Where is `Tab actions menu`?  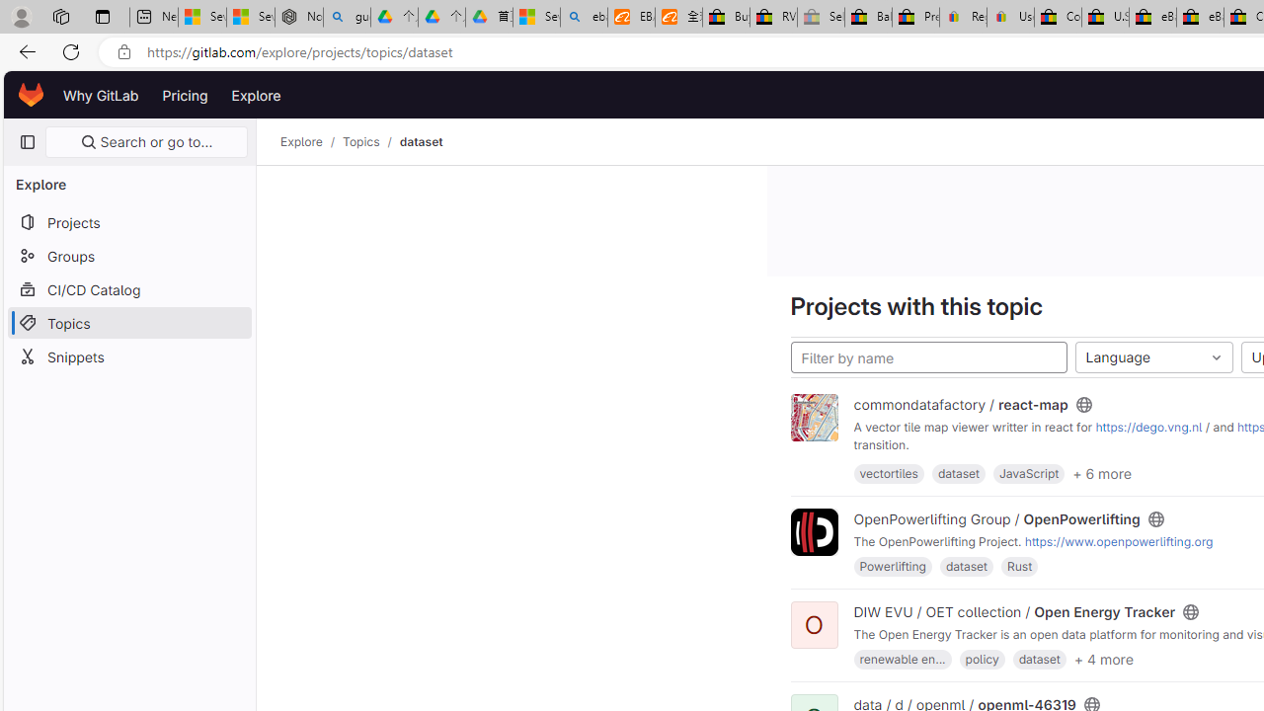
Tab actions menu is located at coordinates (103, 16).